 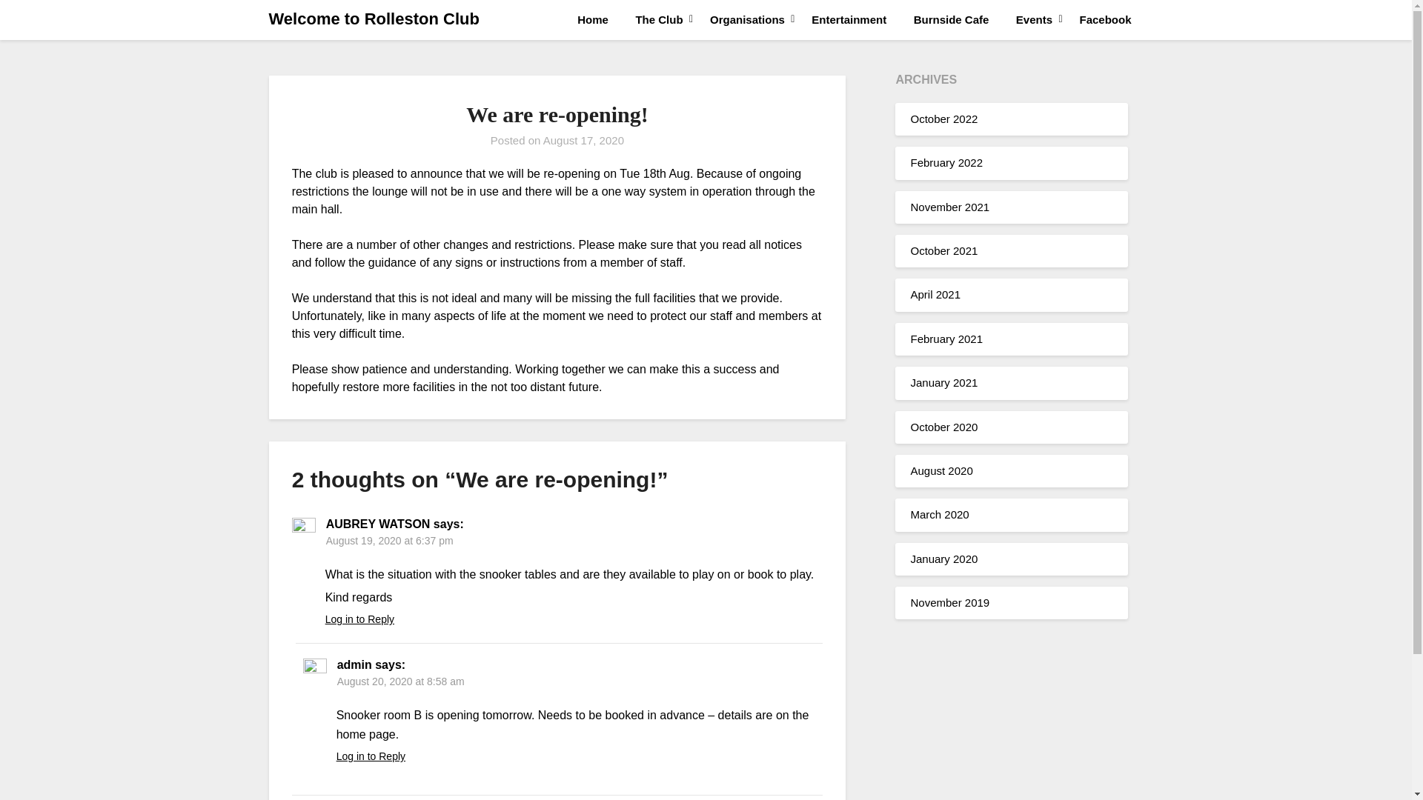 What do you see at coordinates (584, 140) in the screenshot?
I see `August 17, 2020` at bounding box center [584, 140].